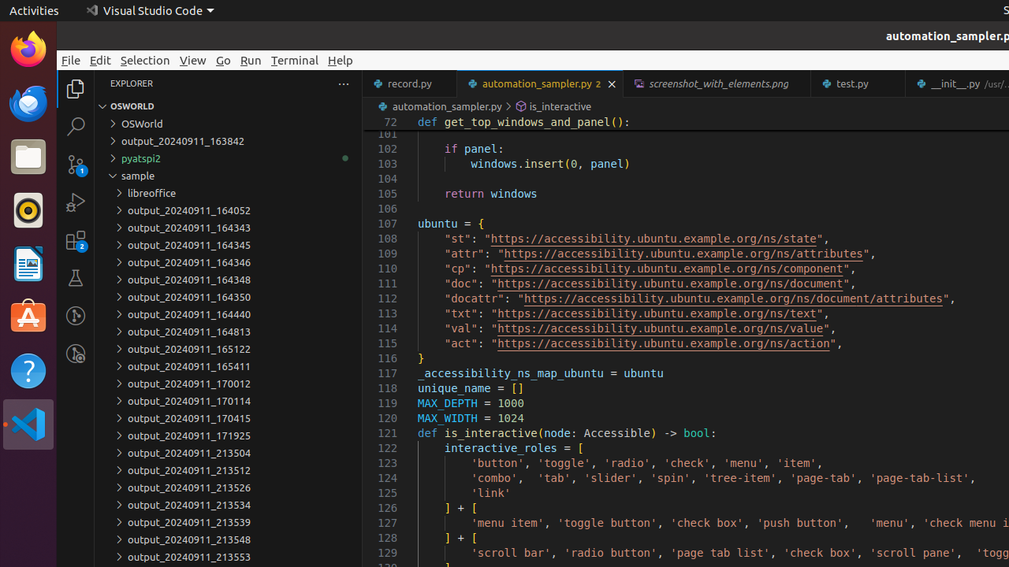 The image size is (1009, 567). I want to click on test.py, so click(859, 83).